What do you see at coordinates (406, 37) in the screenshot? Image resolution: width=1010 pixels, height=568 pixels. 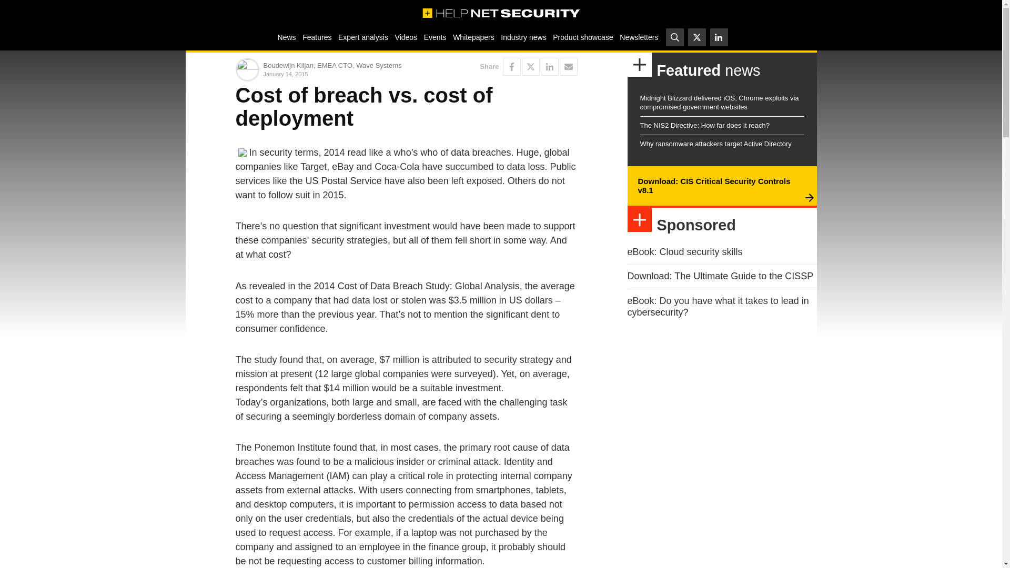 I see `Videos` at bounding box center [406, 37].